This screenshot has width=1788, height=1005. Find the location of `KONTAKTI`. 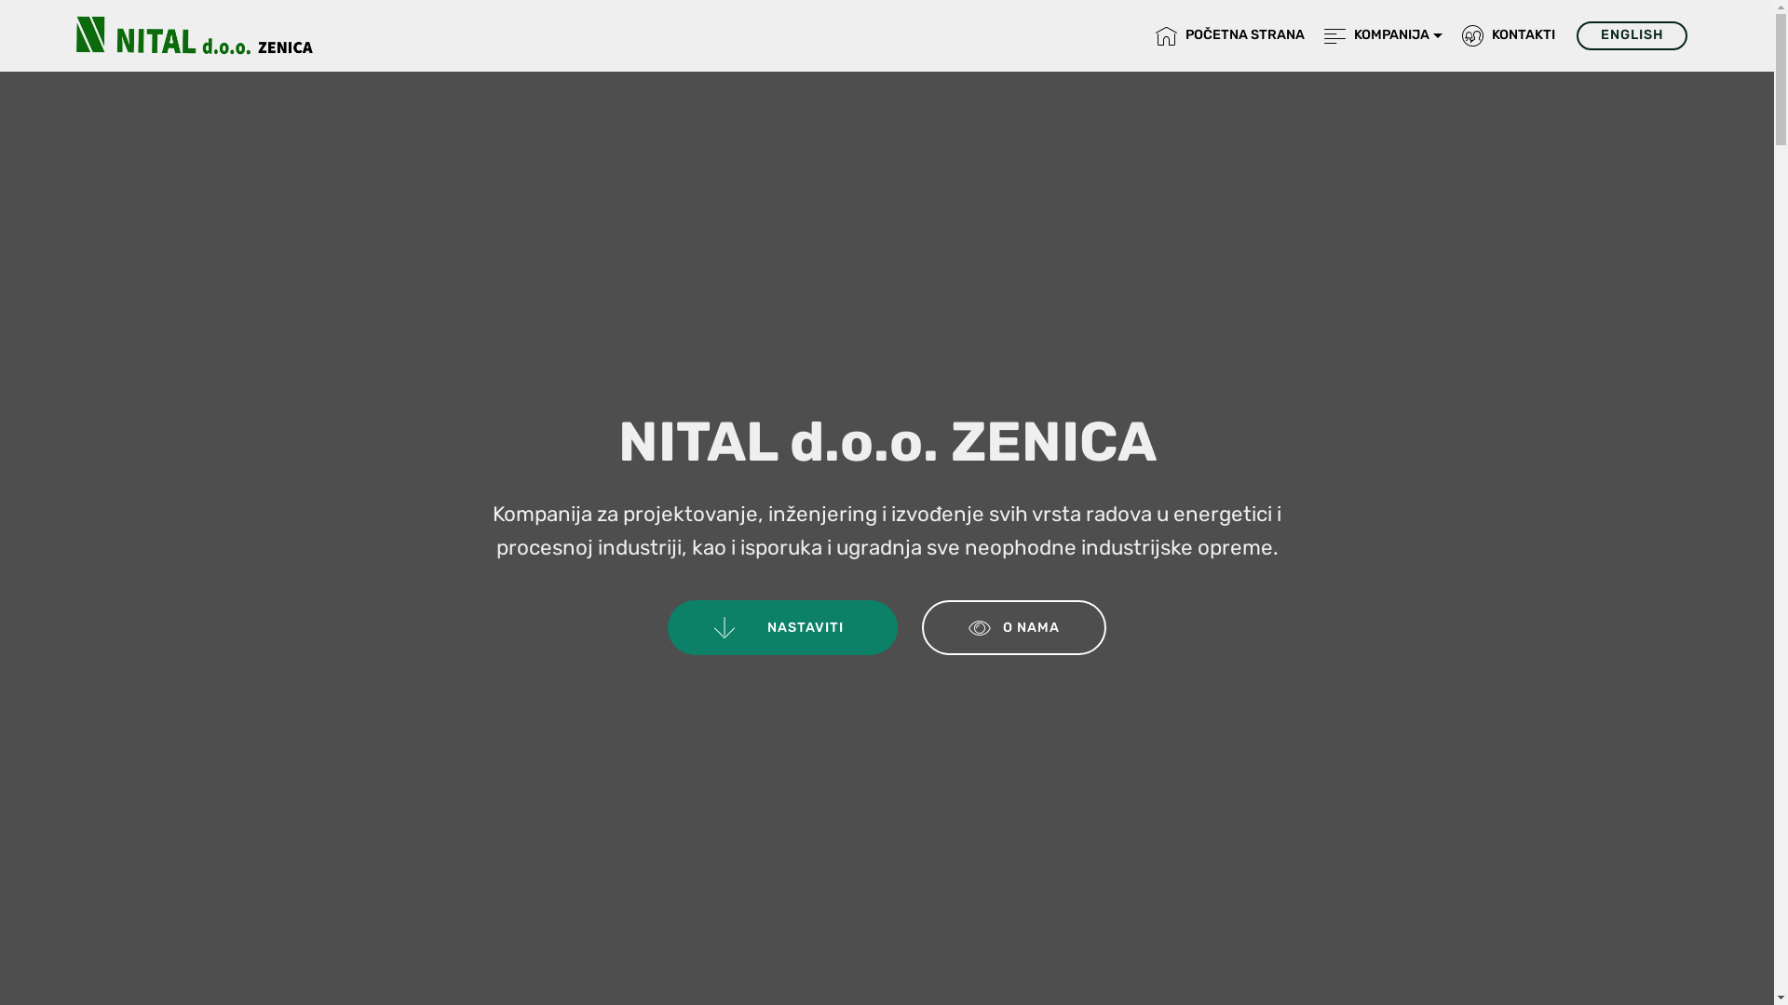

KONTAKTI is located at coordinates (1509, 35).